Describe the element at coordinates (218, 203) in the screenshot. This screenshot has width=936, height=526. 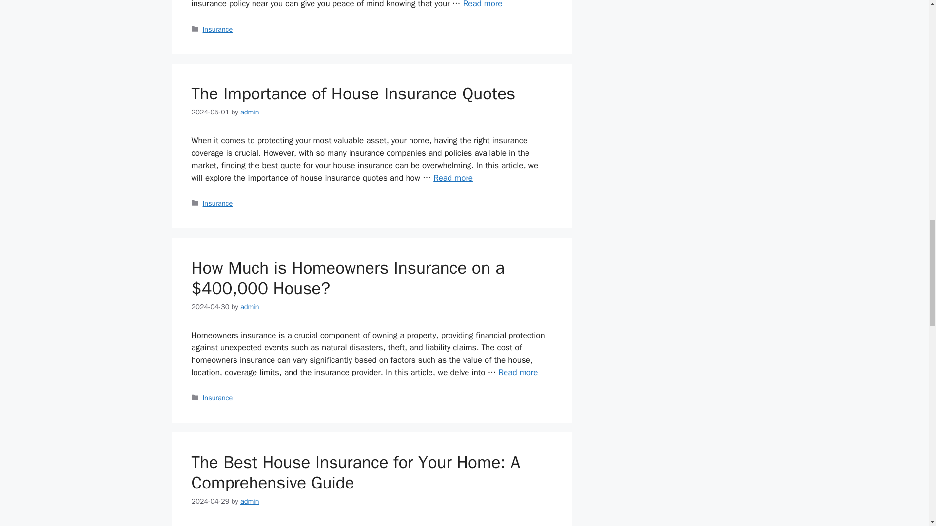
I see `Insurance` at that location.